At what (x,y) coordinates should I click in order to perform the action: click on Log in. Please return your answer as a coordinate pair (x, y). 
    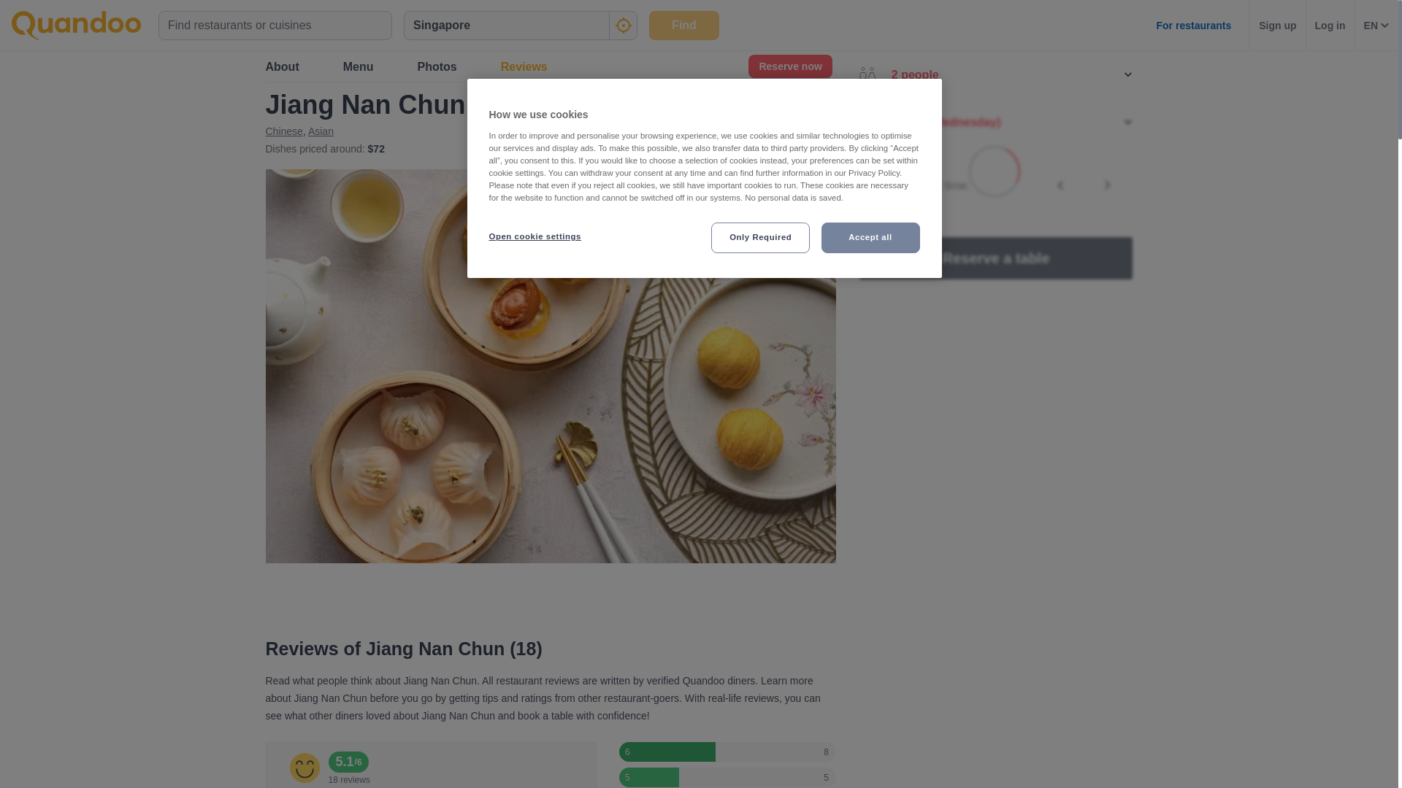
    Looking at the image, I should click on (1330, 25).